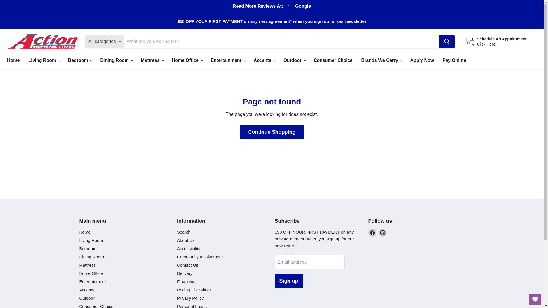 The image size is (548, 308). Describe the element at coordinates (382, 233) in the screenshot. I see `Instagram` at that location.